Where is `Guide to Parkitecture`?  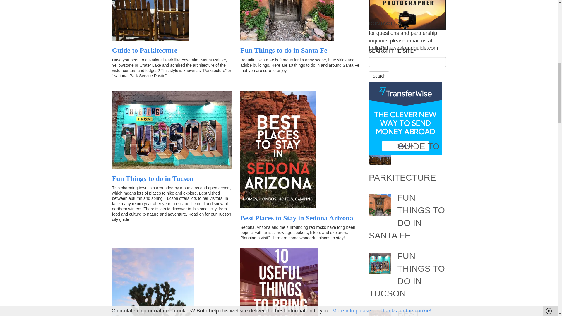
Guide to Parkitecture is located at coordinates (145, 50).